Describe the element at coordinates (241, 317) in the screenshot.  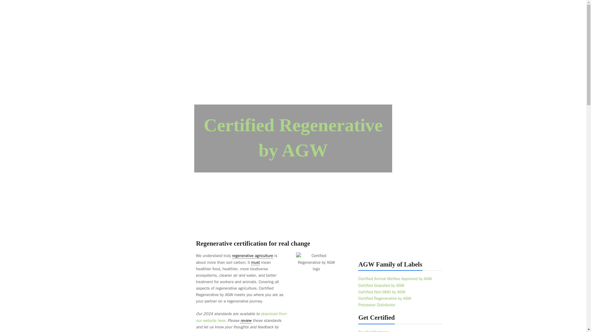
I see `download from our website here` at that location.